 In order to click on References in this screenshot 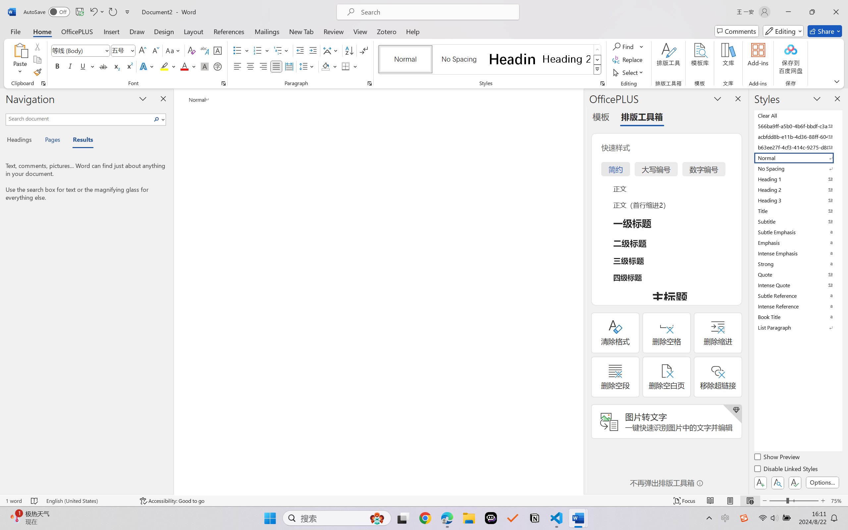, I will do `click(229, 31)`.